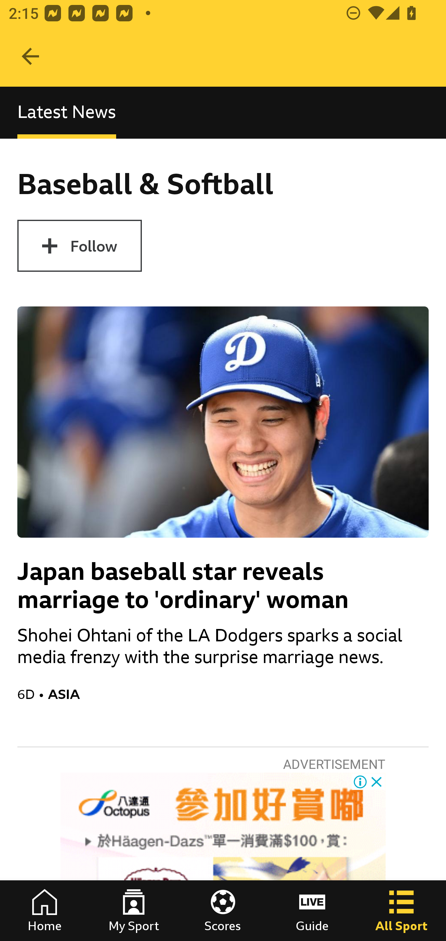 The height and width of the screenshot is (941, 446). What do you see at coordinates (223, 857) in the screenshot?
I see `Advertisement` at bounding box center [223, 857].